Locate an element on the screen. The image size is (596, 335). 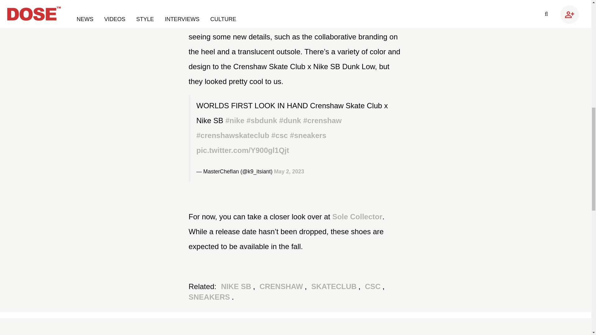
Sole Collector is located at coordinates (357, 217).